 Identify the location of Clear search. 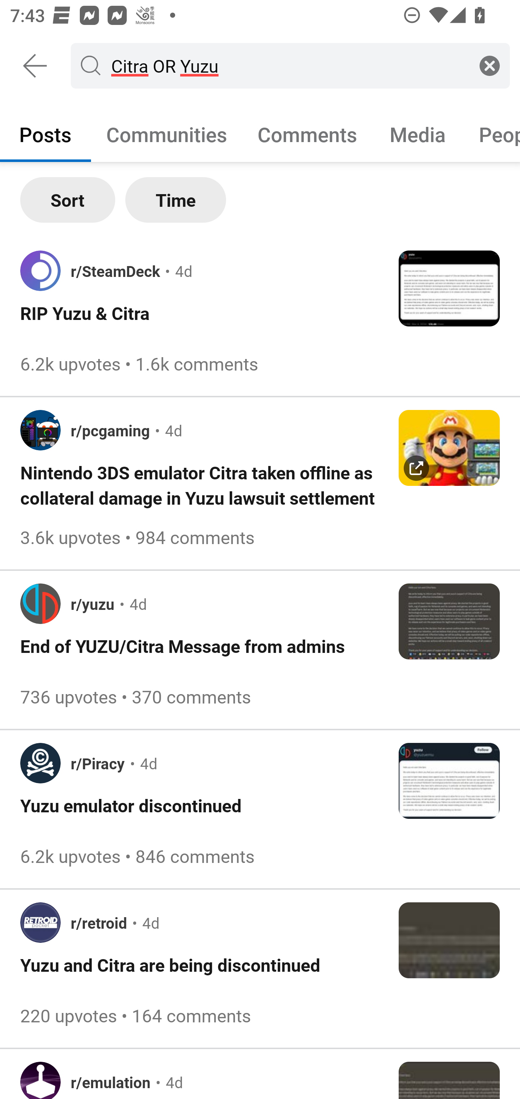
(490, 65).